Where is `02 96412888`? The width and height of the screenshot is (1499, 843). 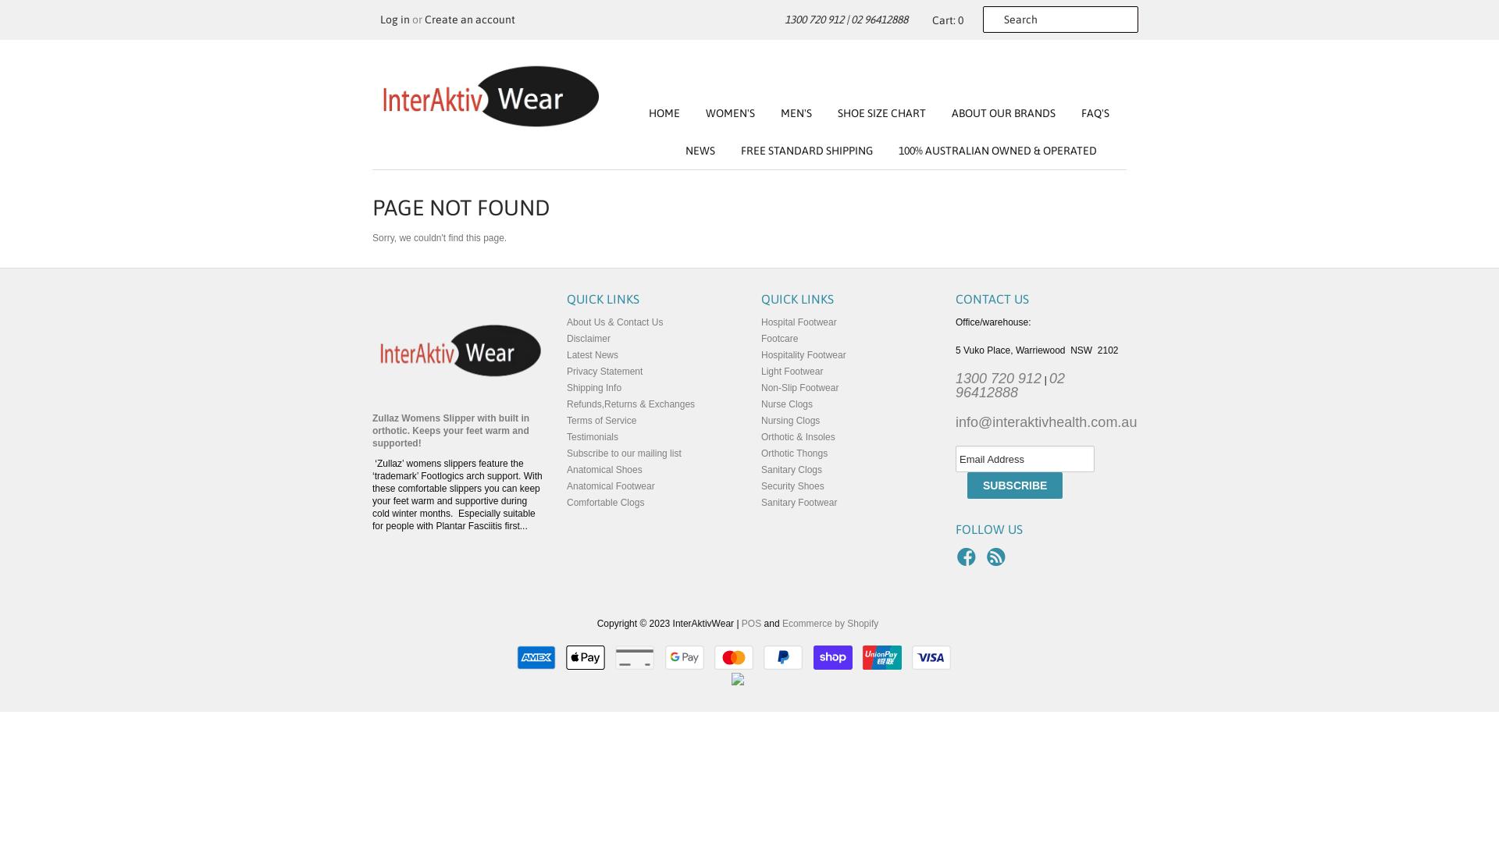
02 96412888 is located at coordinates (879, 20).